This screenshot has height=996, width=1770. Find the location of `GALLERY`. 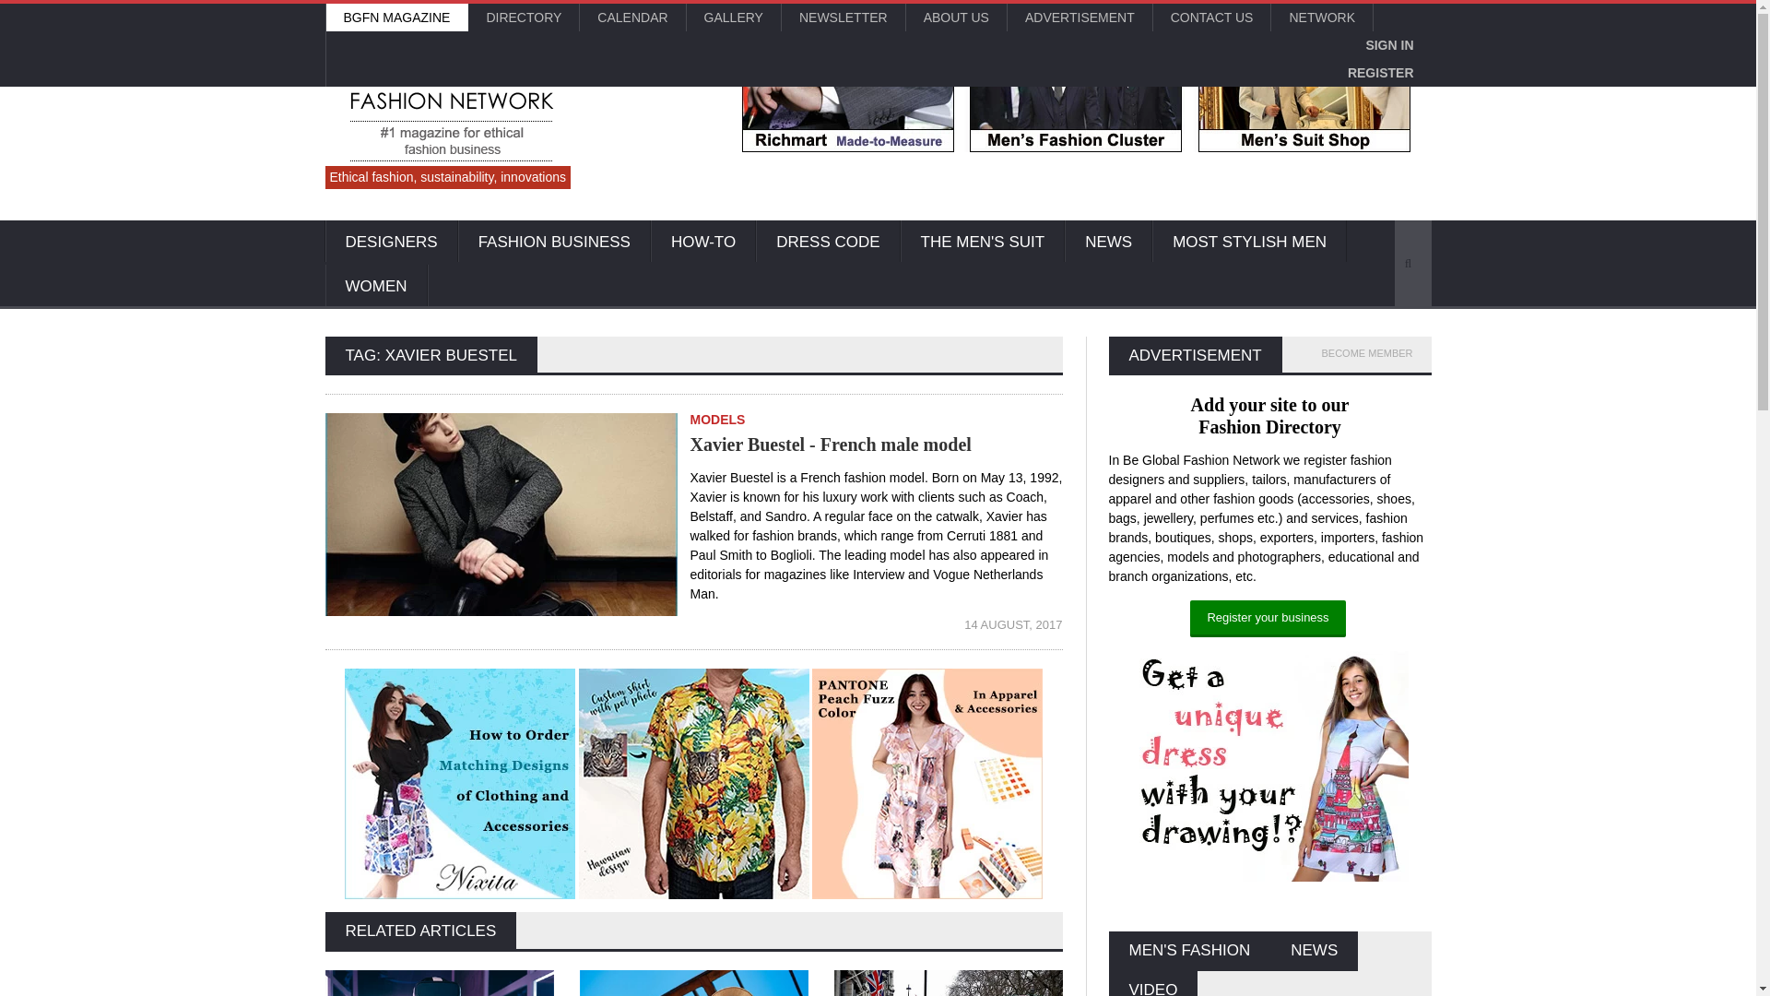

GALLERY is located at coordinates (733, 17).